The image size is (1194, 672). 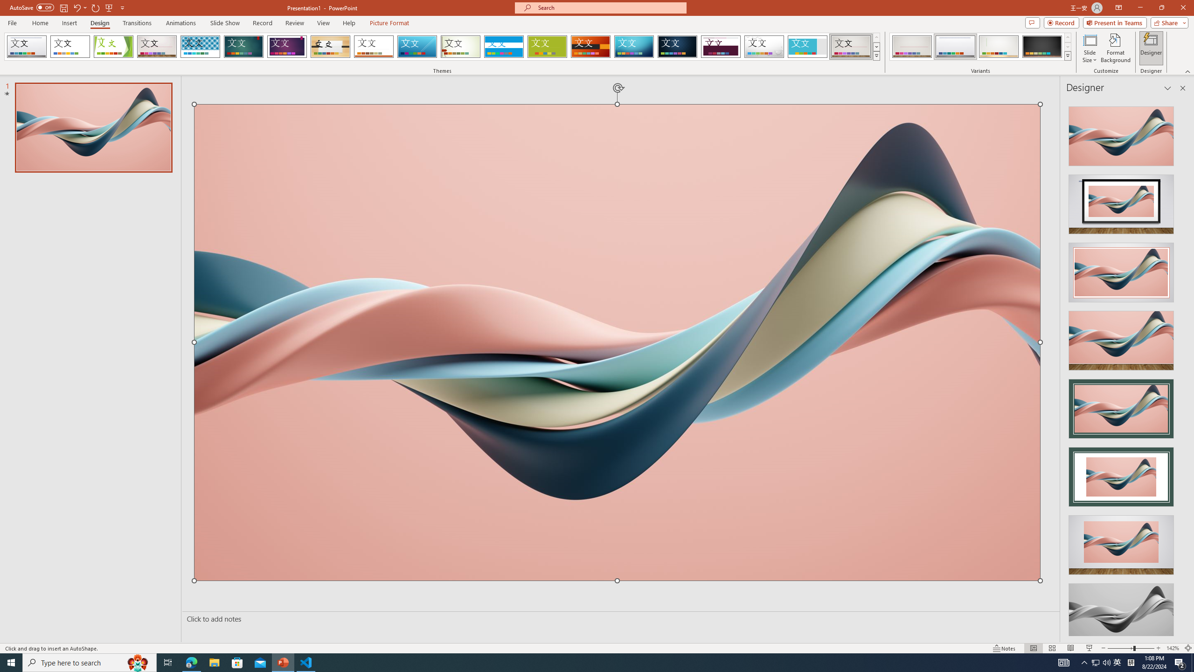 I want to click on Damask, so click(x=677, y=47).